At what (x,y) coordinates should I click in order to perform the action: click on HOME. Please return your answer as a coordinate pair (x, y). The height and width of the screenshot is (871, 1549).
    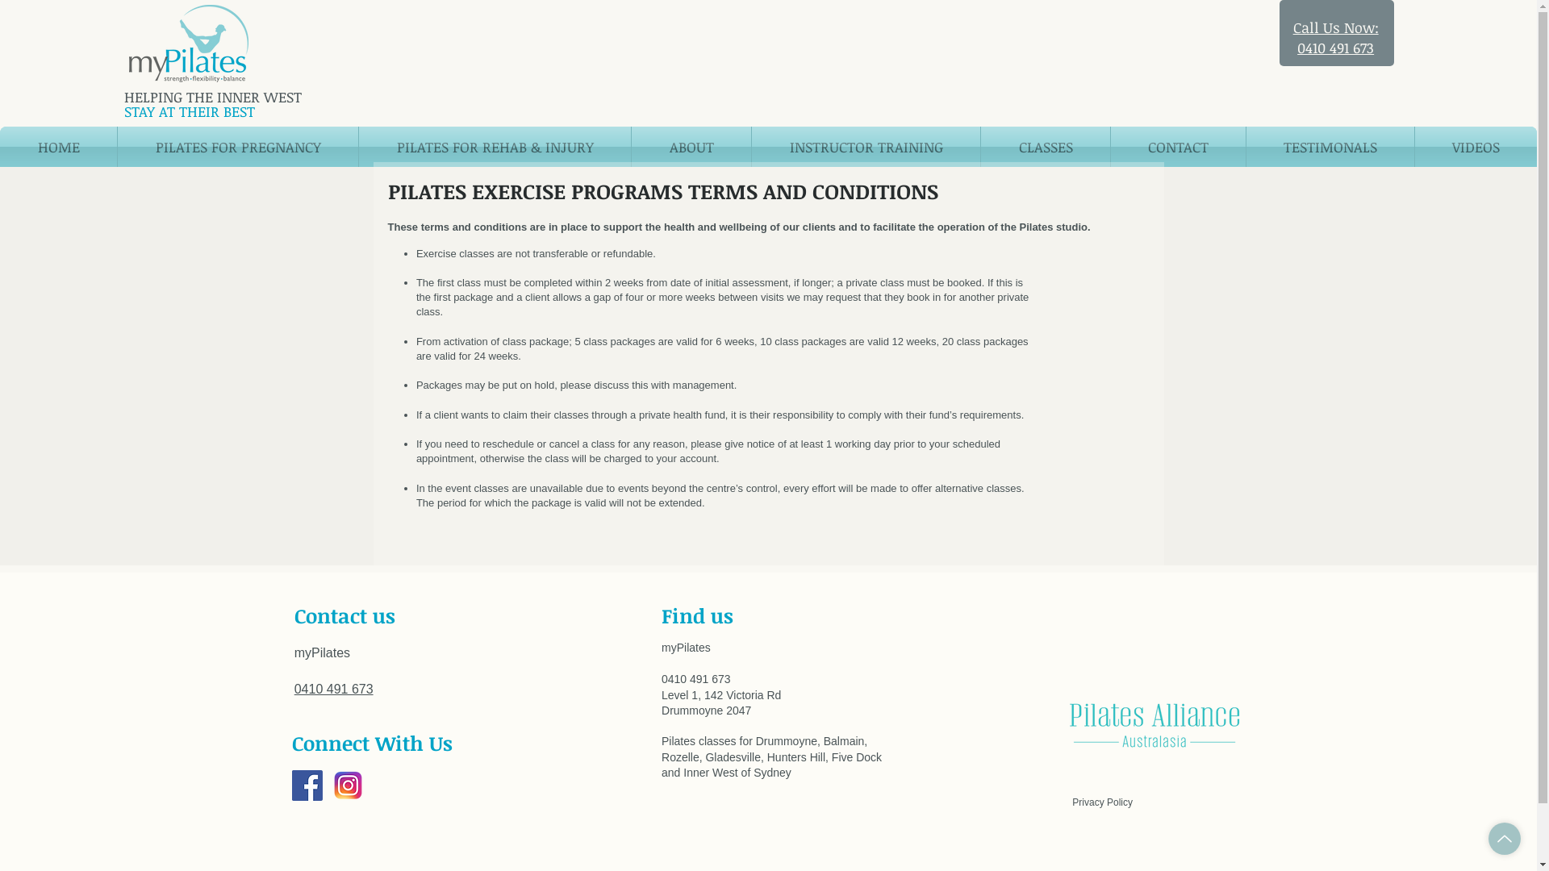
    Looking at the image, I should click on (58, 147).